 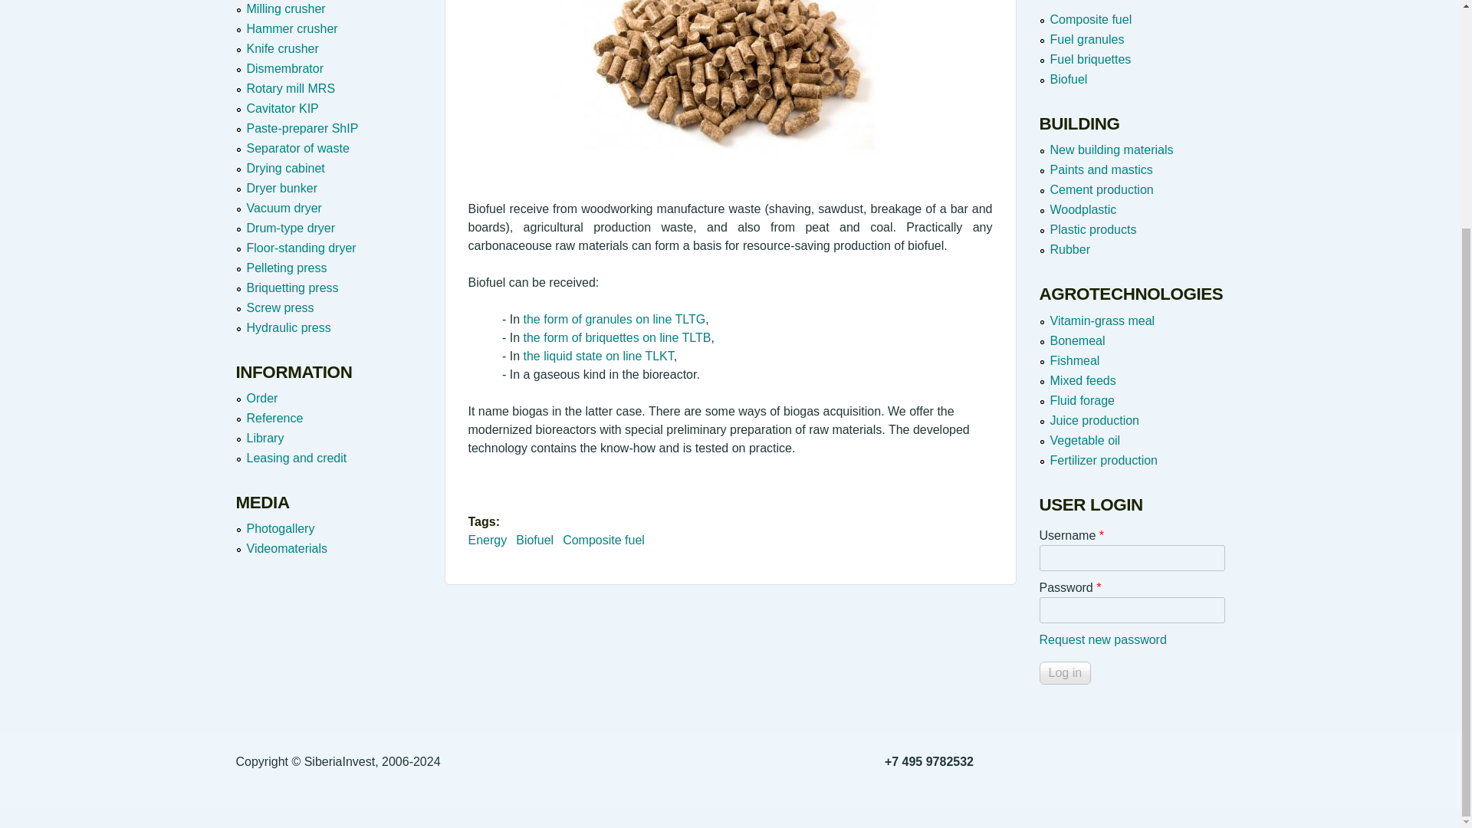 What do you see at coordinates (284, 208) in the screenshot?
I see `Vacuum dryer` at bounding box center [284, 208].